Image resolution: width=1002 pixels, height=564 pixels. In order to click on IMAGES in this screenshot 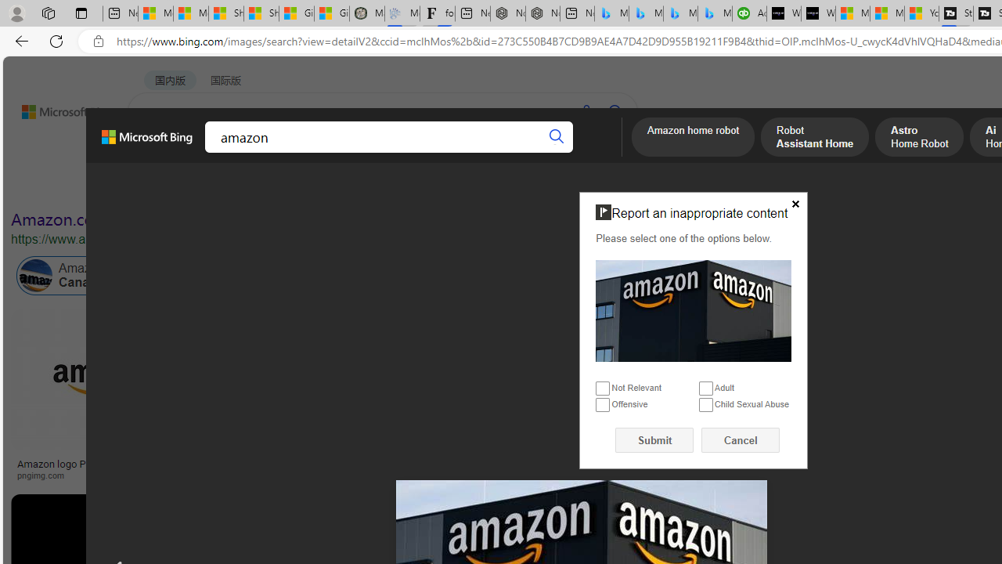, I will do `click(214, 153)`.